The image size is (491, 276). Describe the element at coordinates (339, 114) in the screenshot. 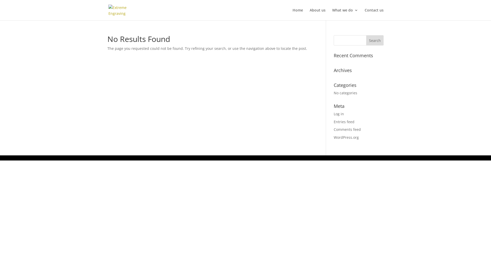

I see `Log in` at that location.